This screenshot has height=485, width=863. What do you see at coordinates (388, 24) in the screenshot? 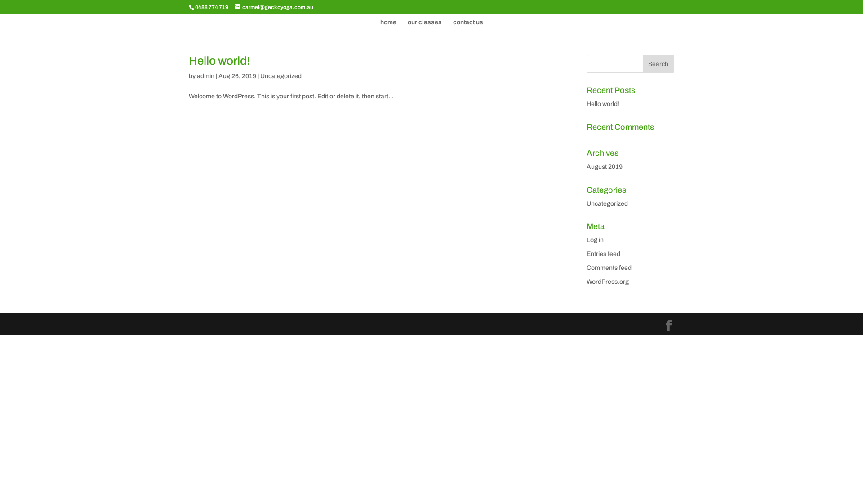
I see `home` at bounding box center [388, 24].